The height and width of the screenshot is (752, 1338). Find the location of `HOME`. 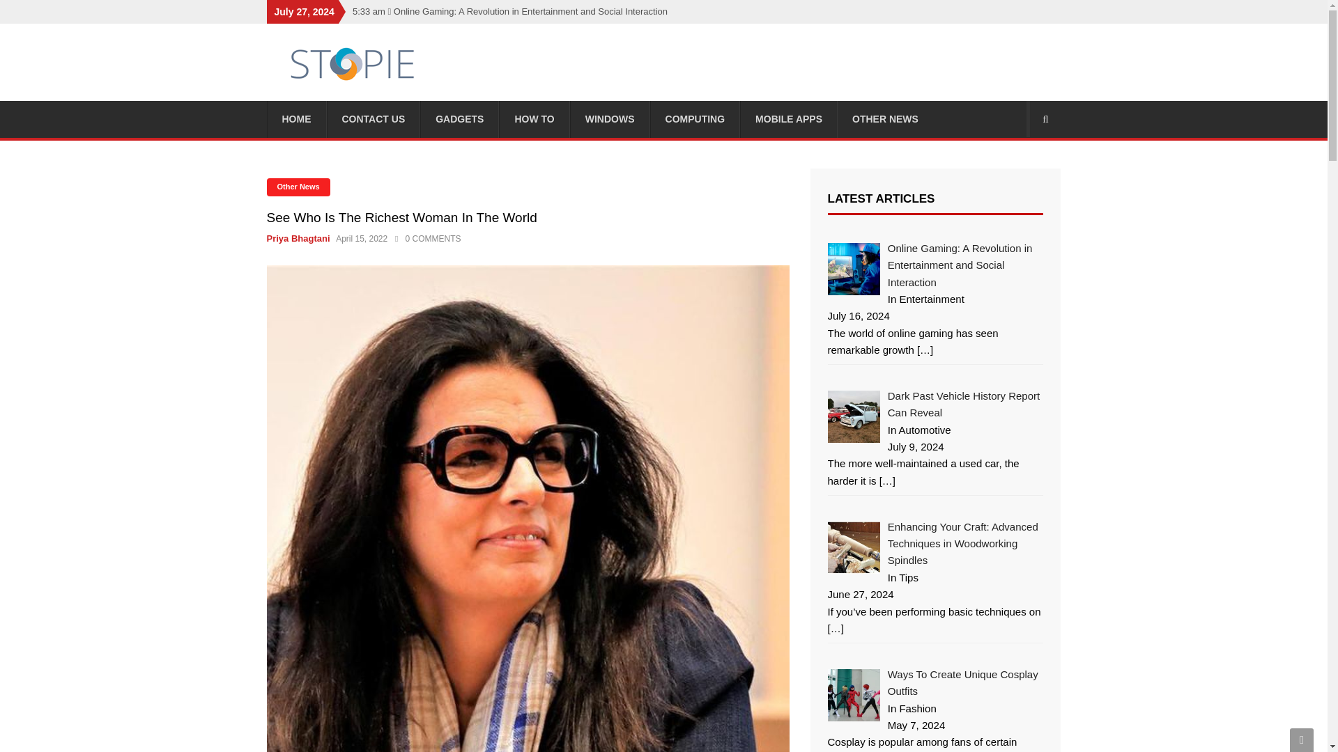

HOME is located at coordinates (296, 118).